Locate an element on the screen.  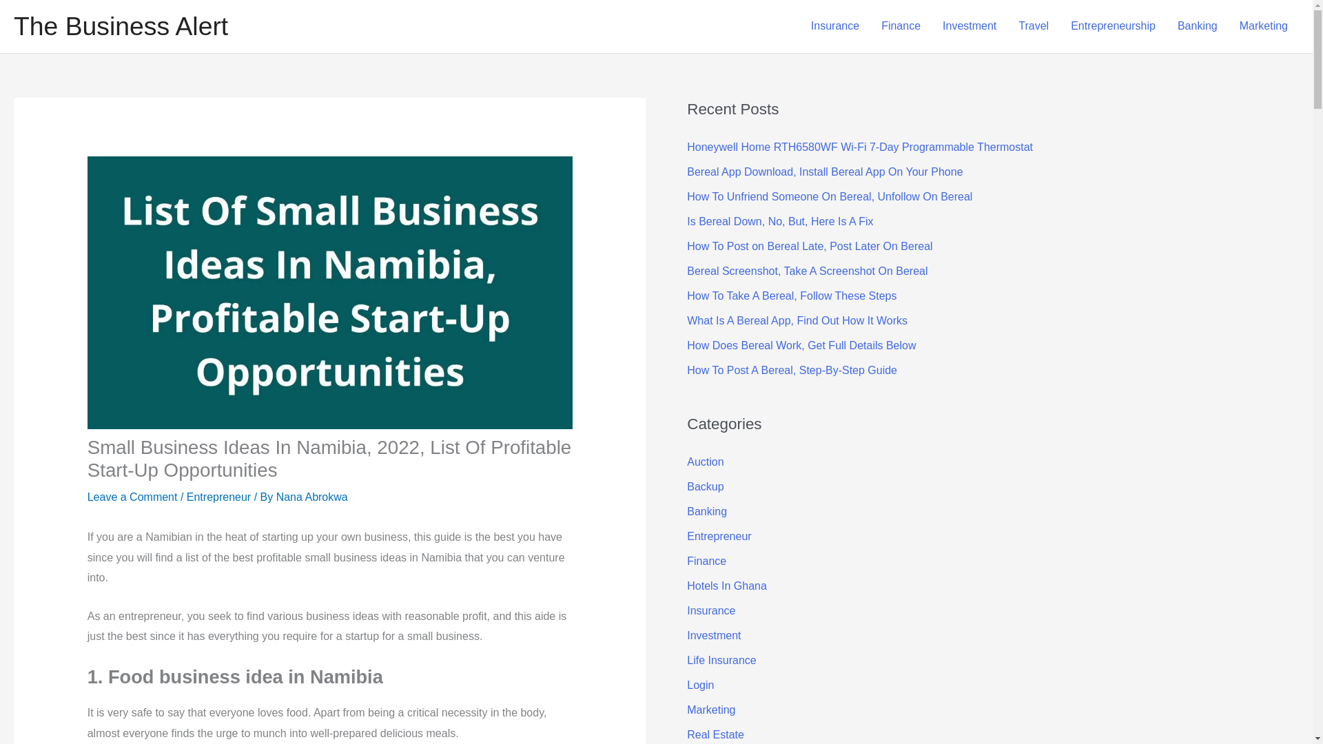
Insurance is located at coordinates (835, 26).